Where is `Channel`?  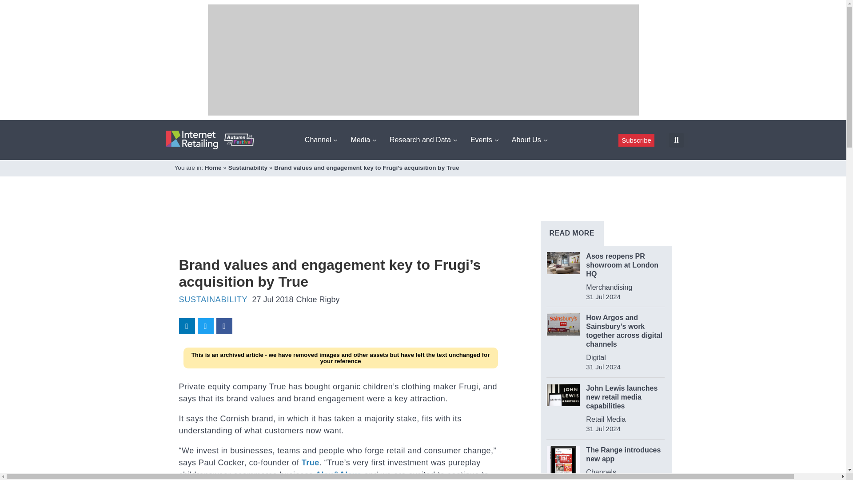 Channel is located at coordinates (321, 140).